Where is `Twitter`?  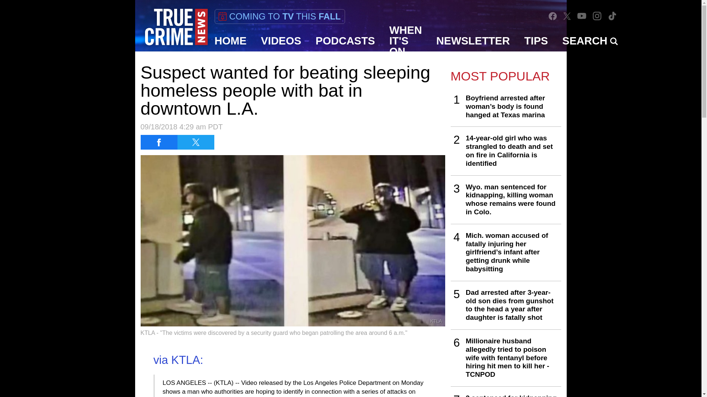 Twitter is located at coordinates (567, 16).